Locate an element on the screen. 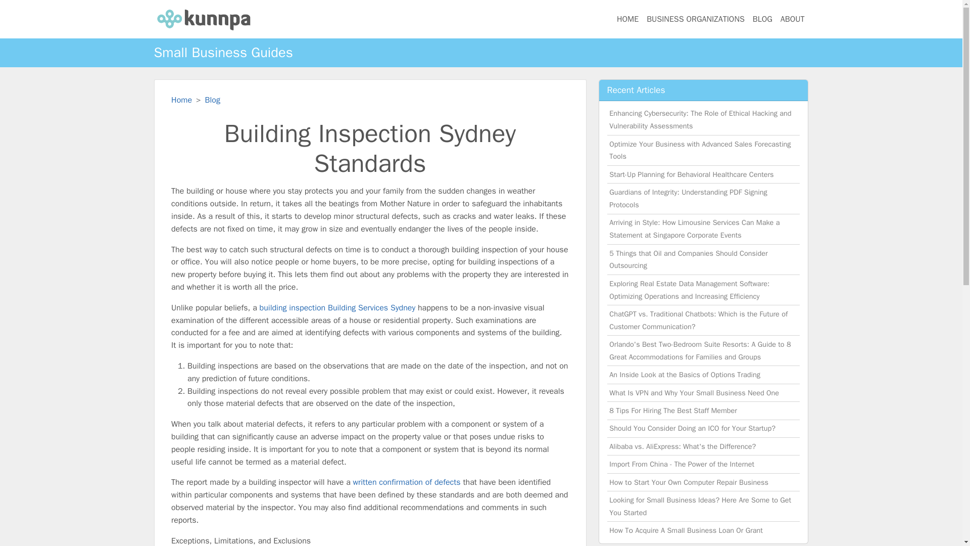 This screenshot has width=970, height=546. What Is VPN and Why Your Small Business Need One is located at coordinates (694, 392).